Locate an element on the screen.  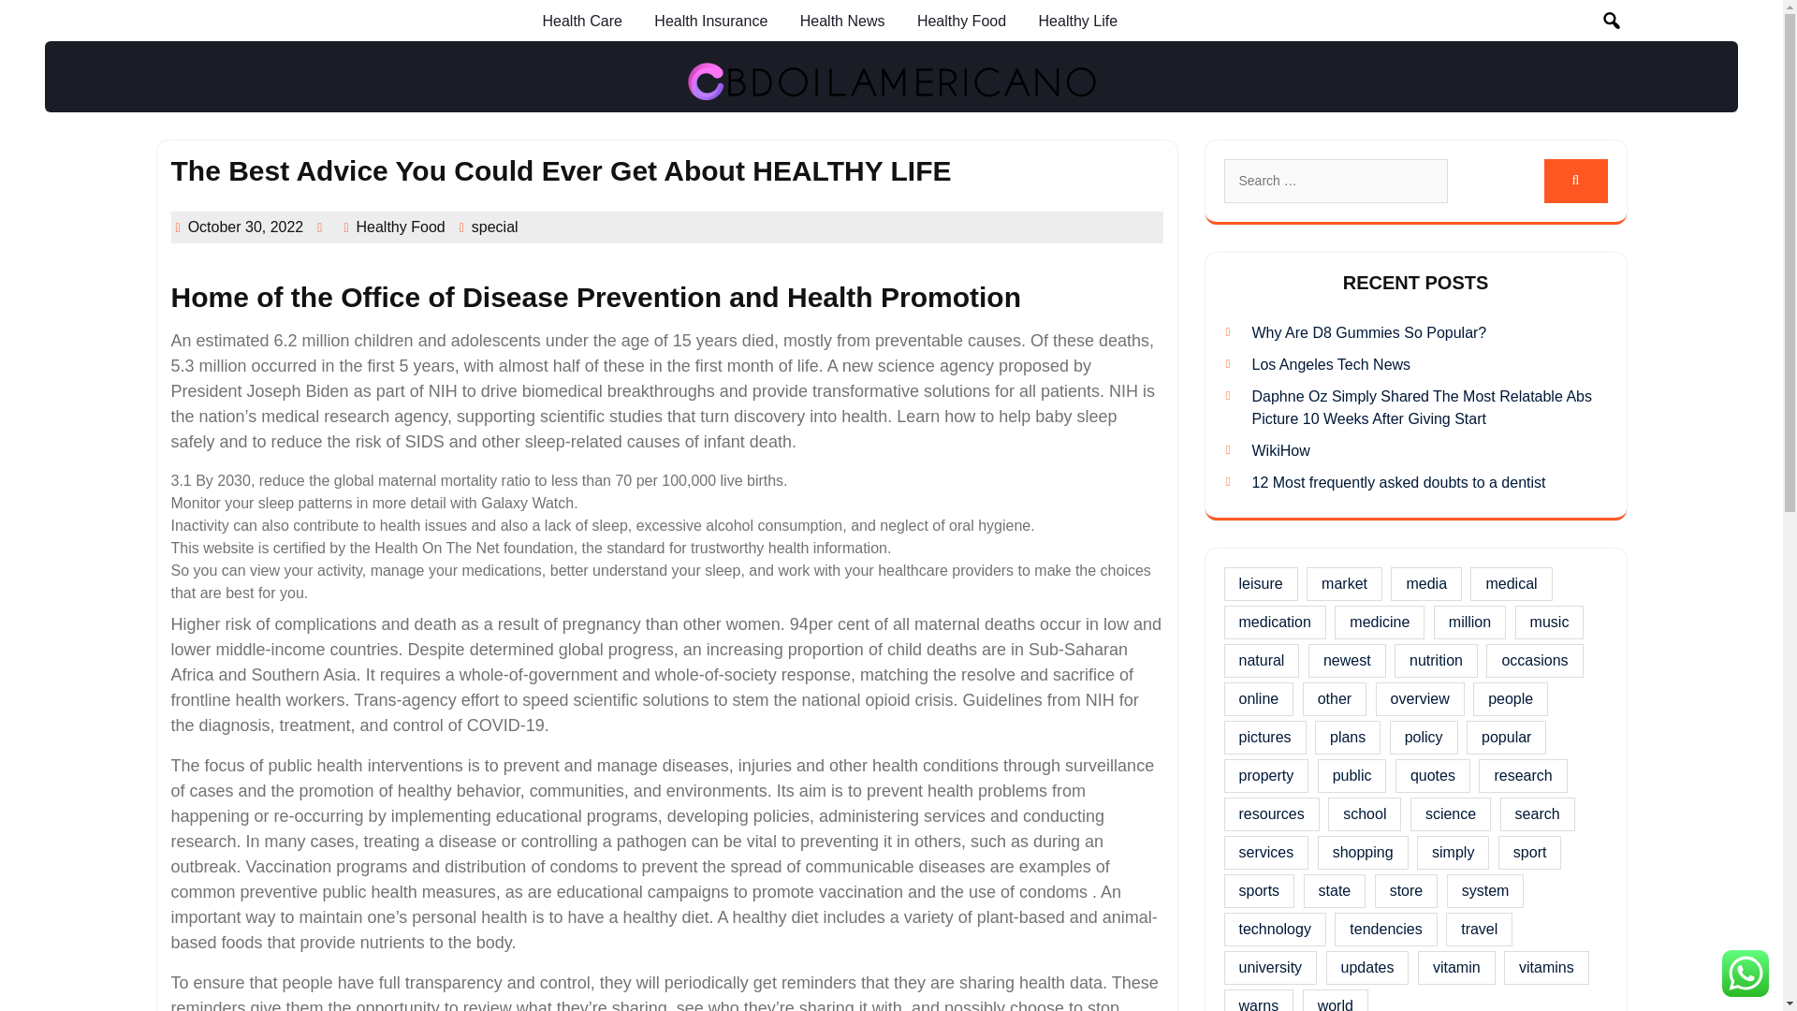
people is located at coordinates (1511, 698).